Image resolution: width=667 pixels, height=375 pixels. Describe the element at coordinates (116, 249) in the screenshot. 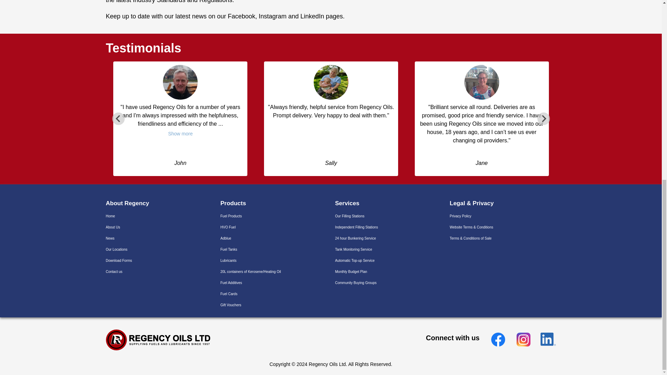

I see `Our Locations` at that location.